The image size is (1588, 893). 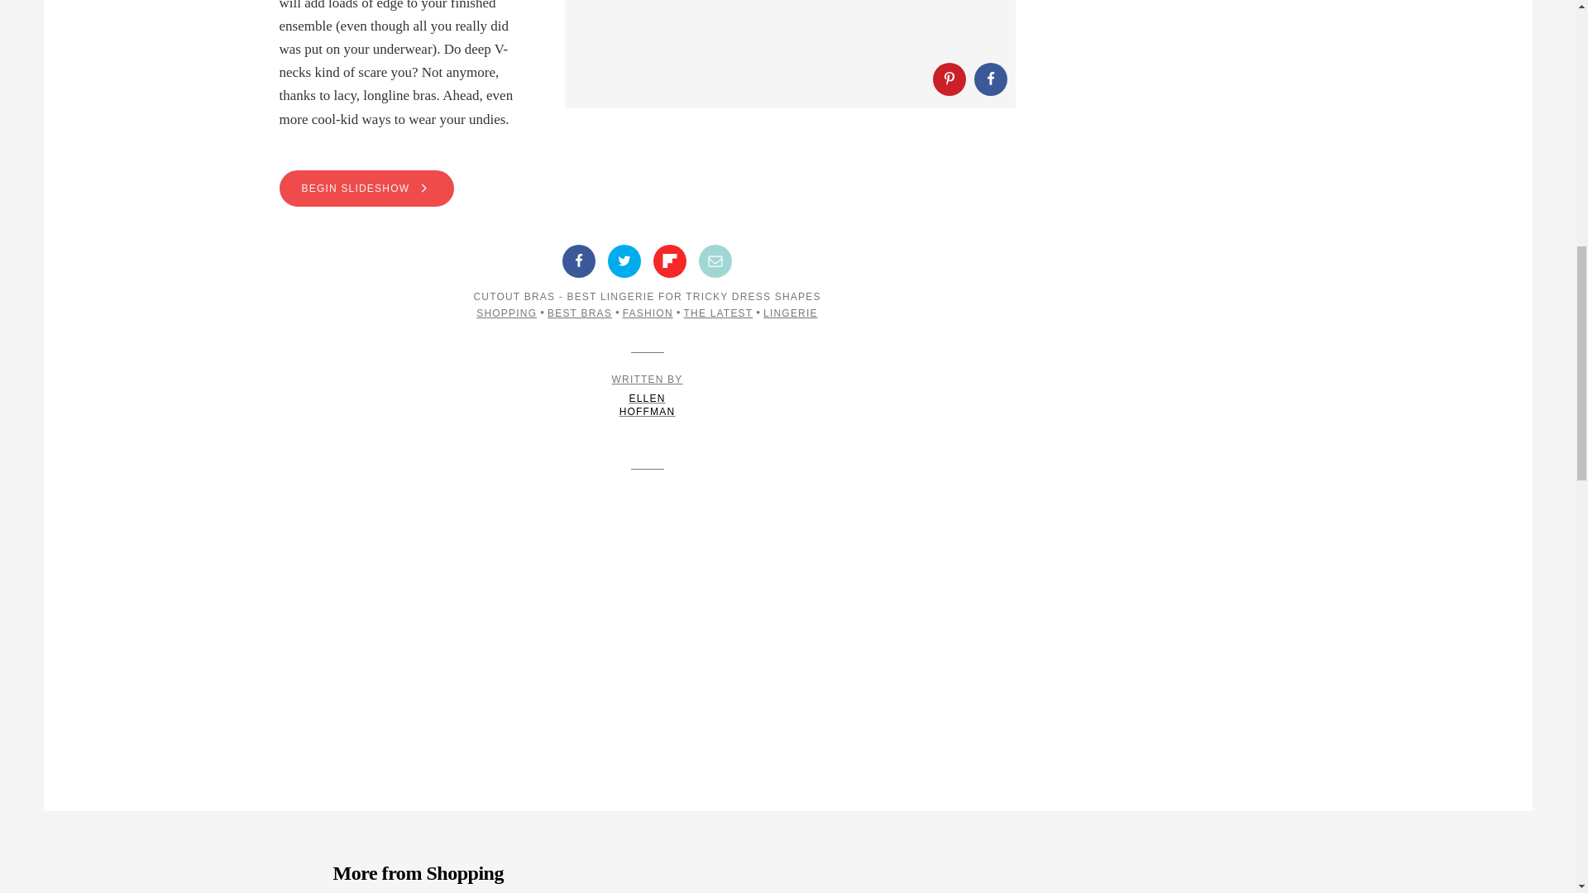 What do you see at coordinates (648, 313) in the screenshot?
I see `Share on Pinterest` at bounding box center [648, 313].